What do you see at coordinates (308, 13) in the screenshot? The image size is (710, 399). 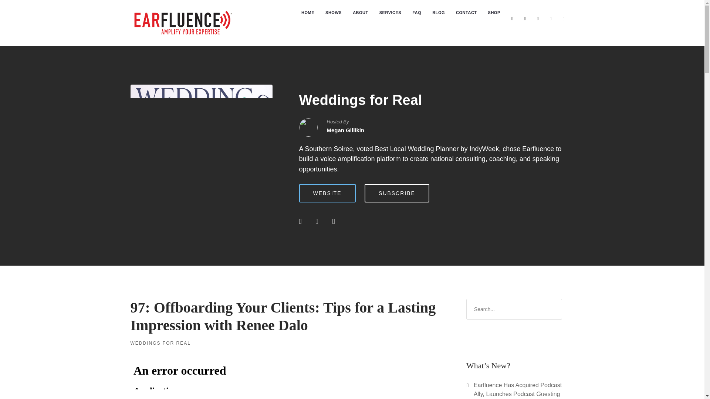 I see `HOME` at bounding box center [308, 13].